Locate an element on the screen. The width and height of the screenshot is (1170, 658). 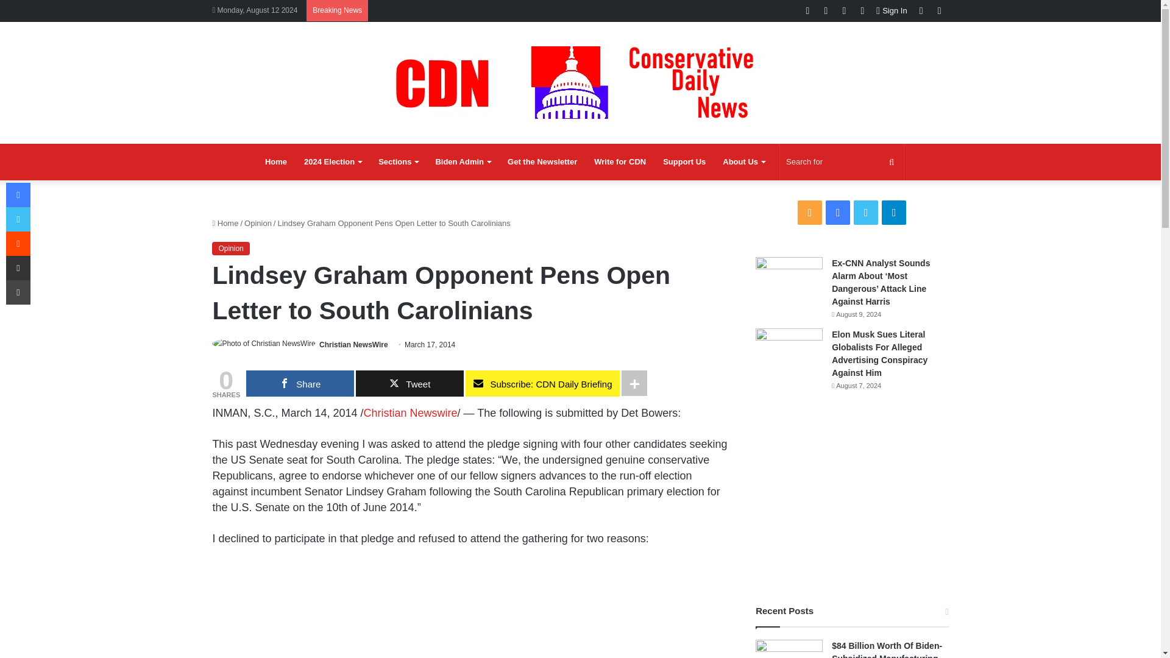
Sections is located at coordinates (398, 162).